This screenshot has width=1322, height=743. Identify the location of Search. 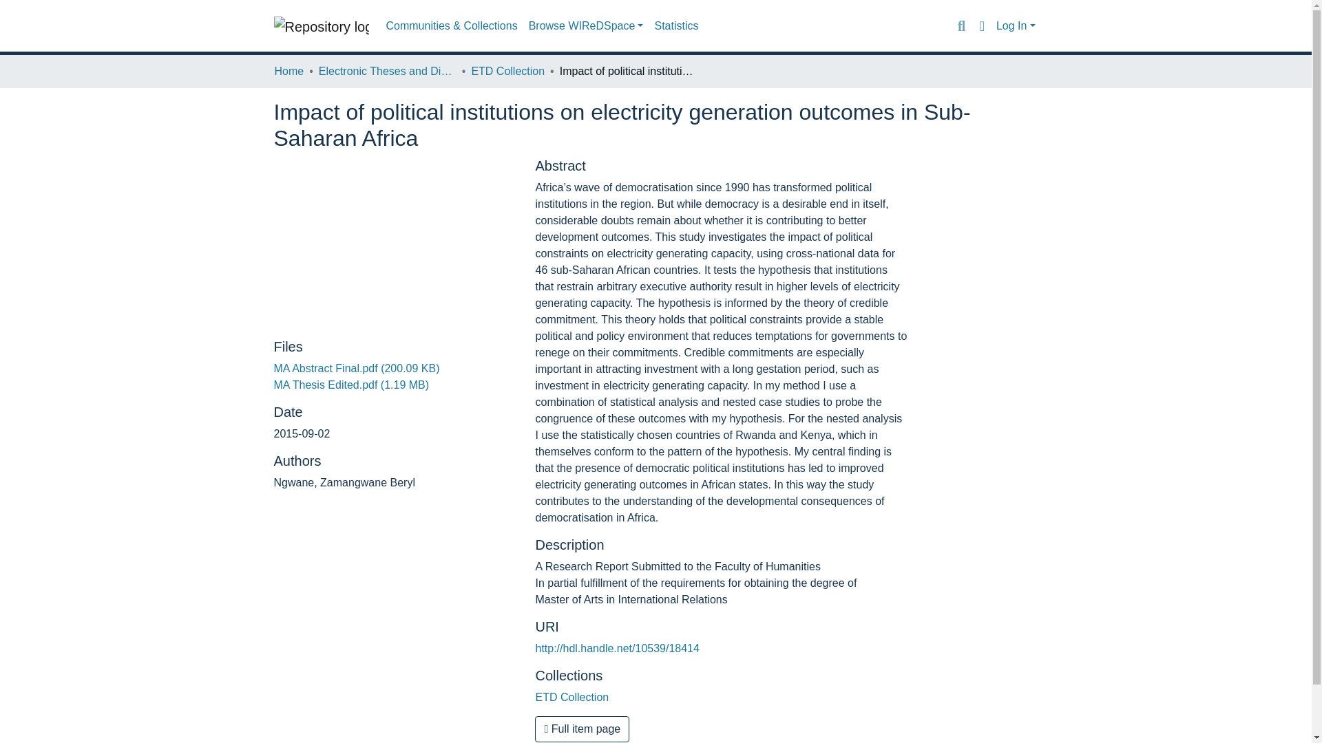
(961, 25).